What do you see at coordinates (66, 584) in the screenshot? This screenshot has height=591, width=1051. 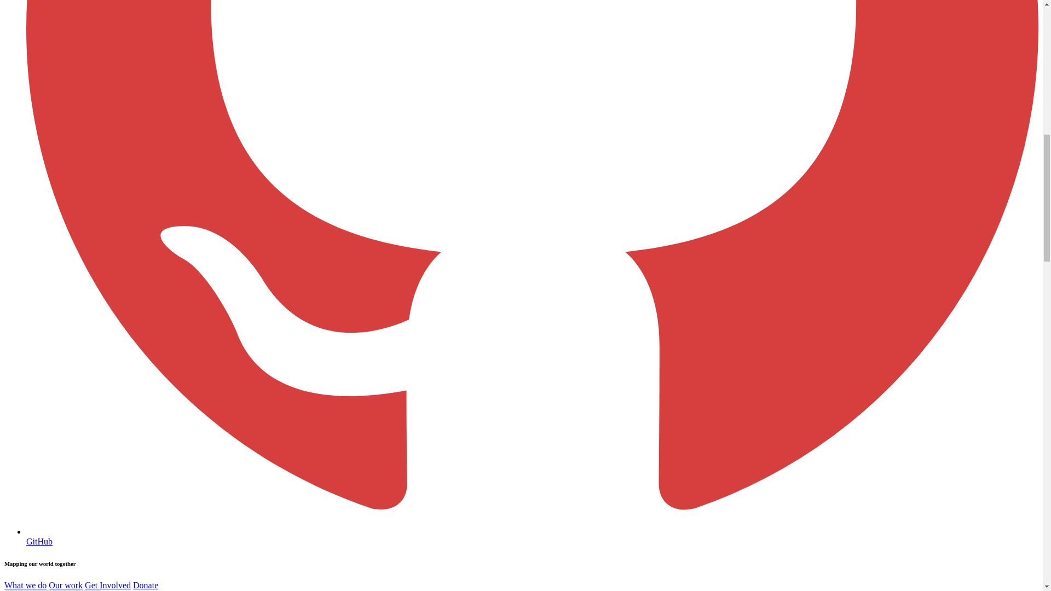 I see `Our work` at bounding box center [66, 584].